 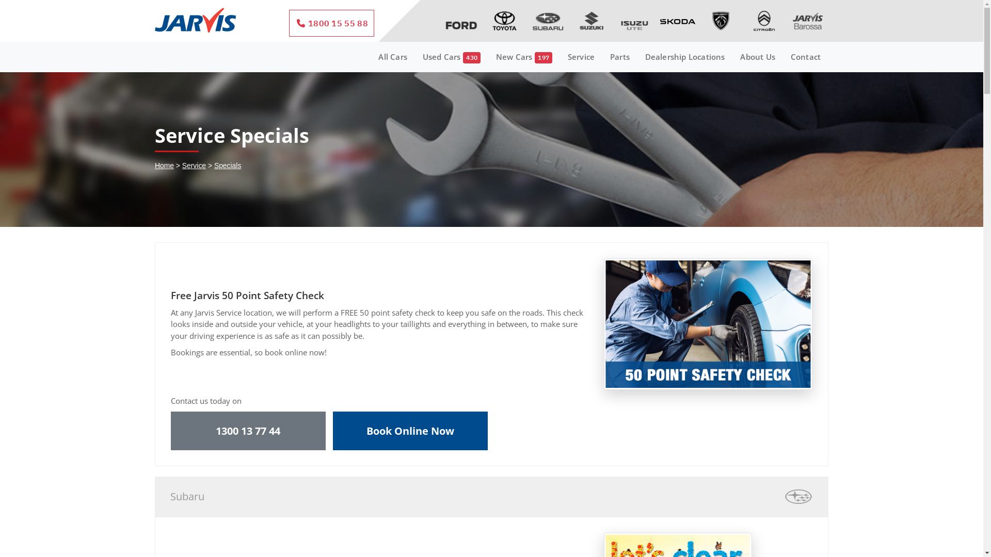 What do you see at coordinates (196, 22) in the screenshot?
I see `Jarvis` at bounding box center [196, 22].